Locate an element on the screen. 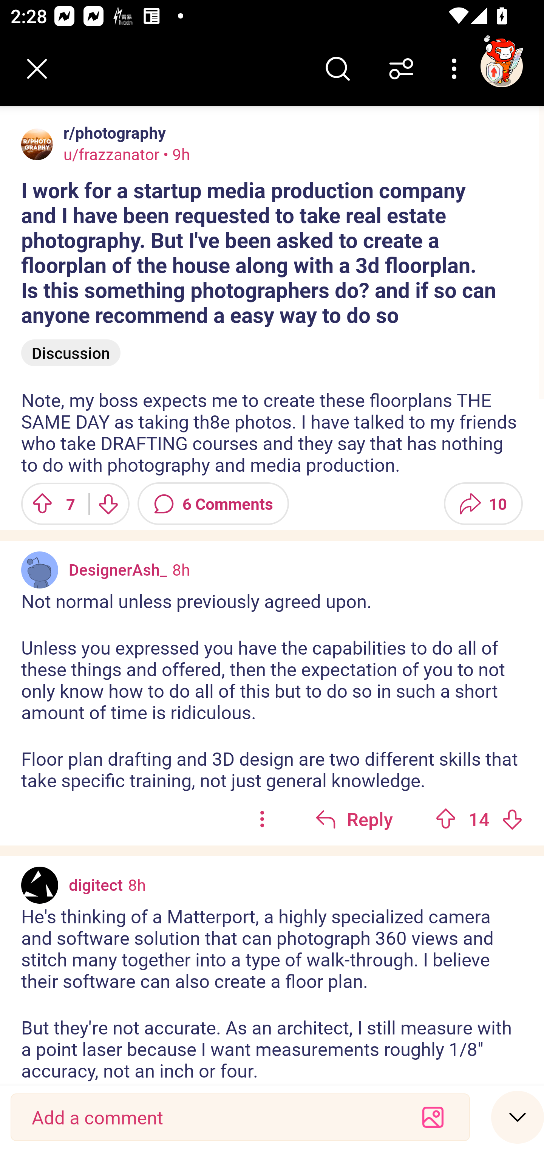 Image resolution: width=544 pixels, height=1149 pixels. Reply is located at coordinates (354, 819).